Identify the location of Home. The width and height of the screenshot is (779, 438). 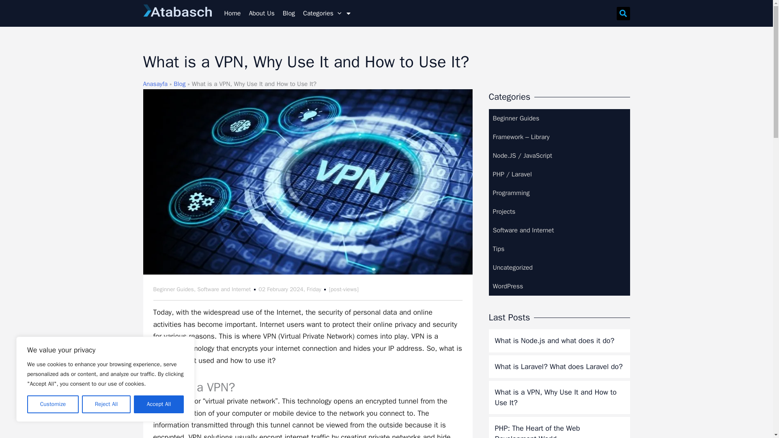
(232, 13).